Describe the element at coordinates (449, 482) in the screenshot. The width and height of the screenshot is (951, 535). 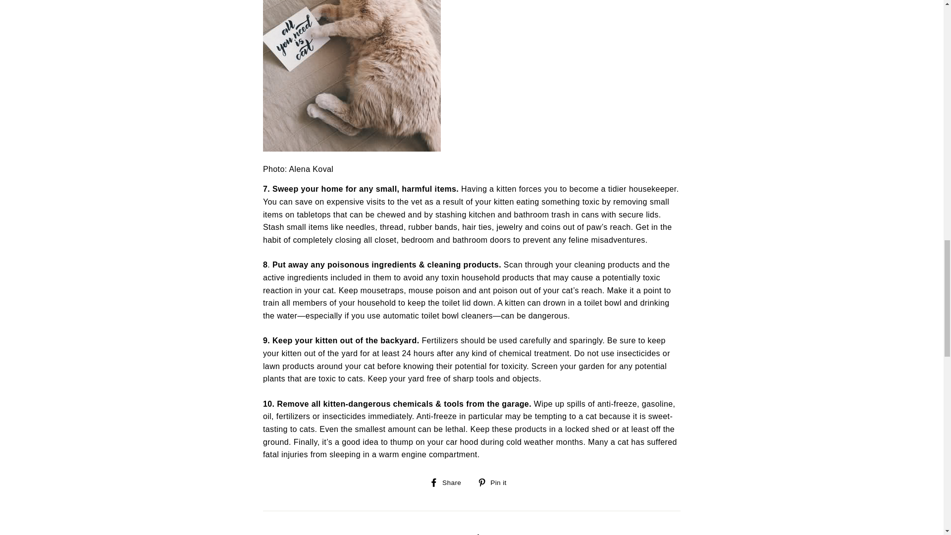
I see `Share on Facebook` at that location.